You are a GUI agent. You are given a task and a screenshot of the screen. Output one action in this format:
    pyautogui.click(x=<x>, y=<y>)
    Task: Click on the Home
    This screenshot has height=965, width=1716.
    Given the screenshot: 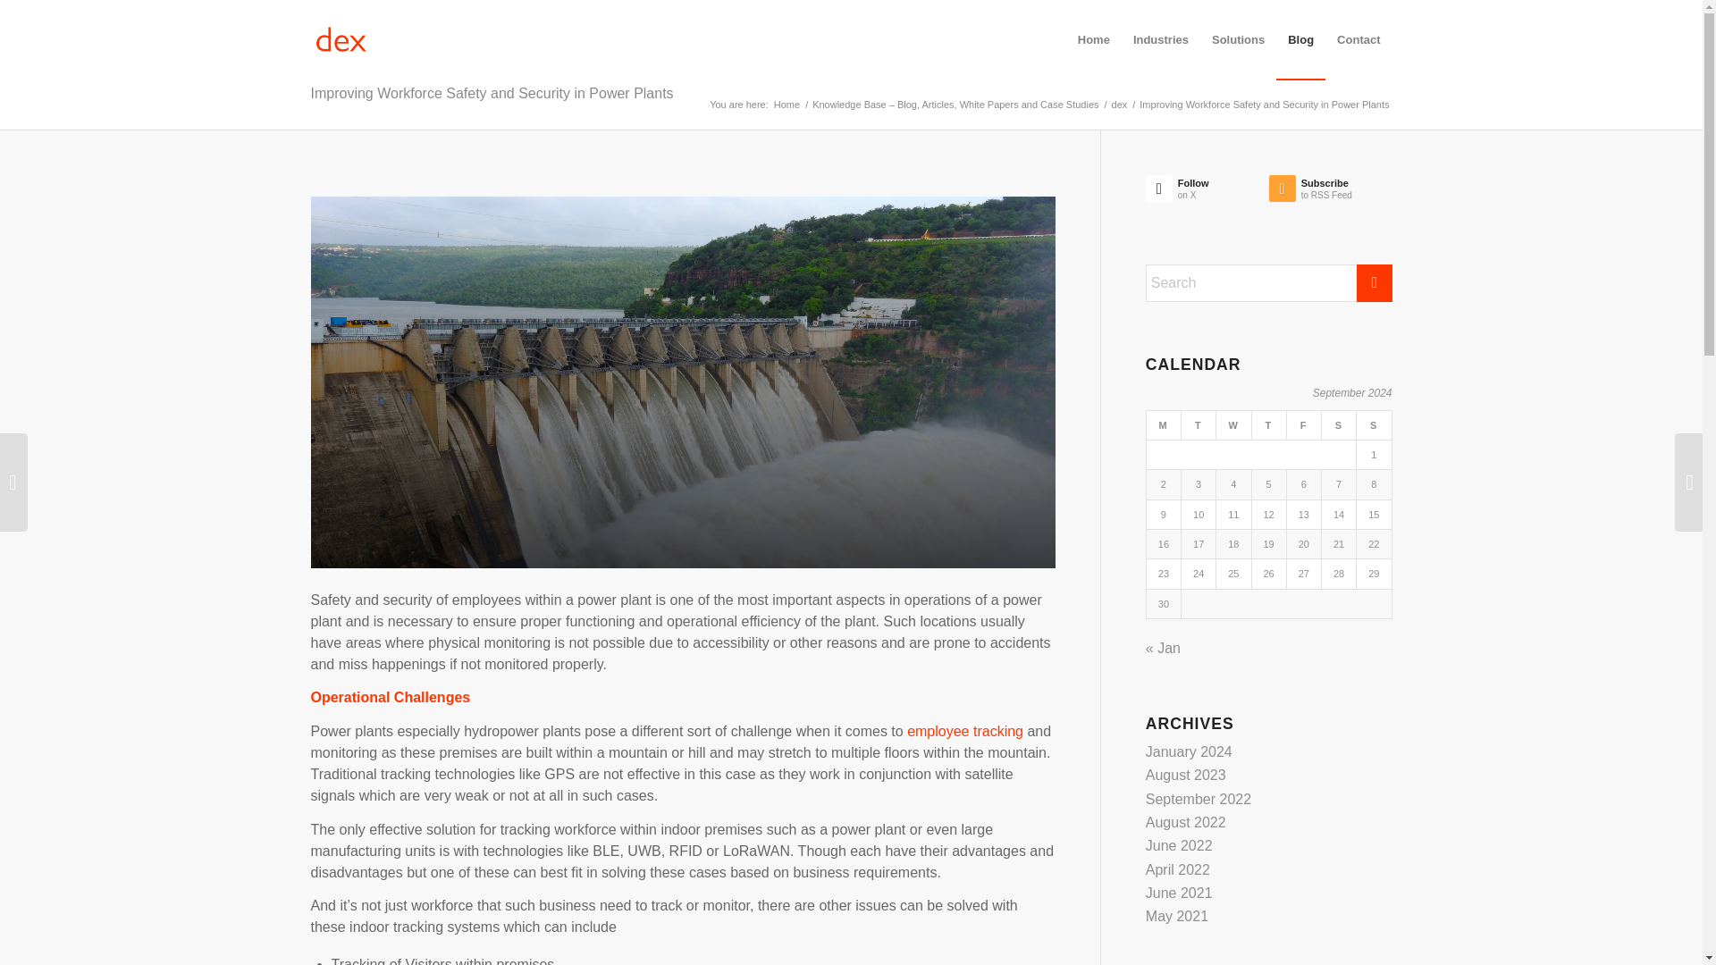 What is the action you would take?
    pyautogui.click(x=1238, y=39)
    